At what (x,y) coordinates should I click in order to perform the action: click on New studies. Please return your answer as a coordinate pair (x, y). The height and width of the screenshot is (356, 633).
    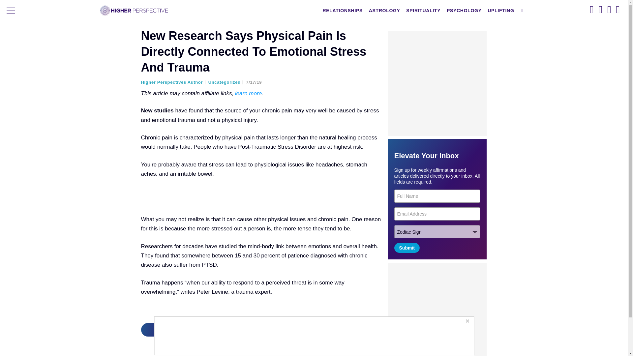
    Looking at the image, I should click on (157, 110).